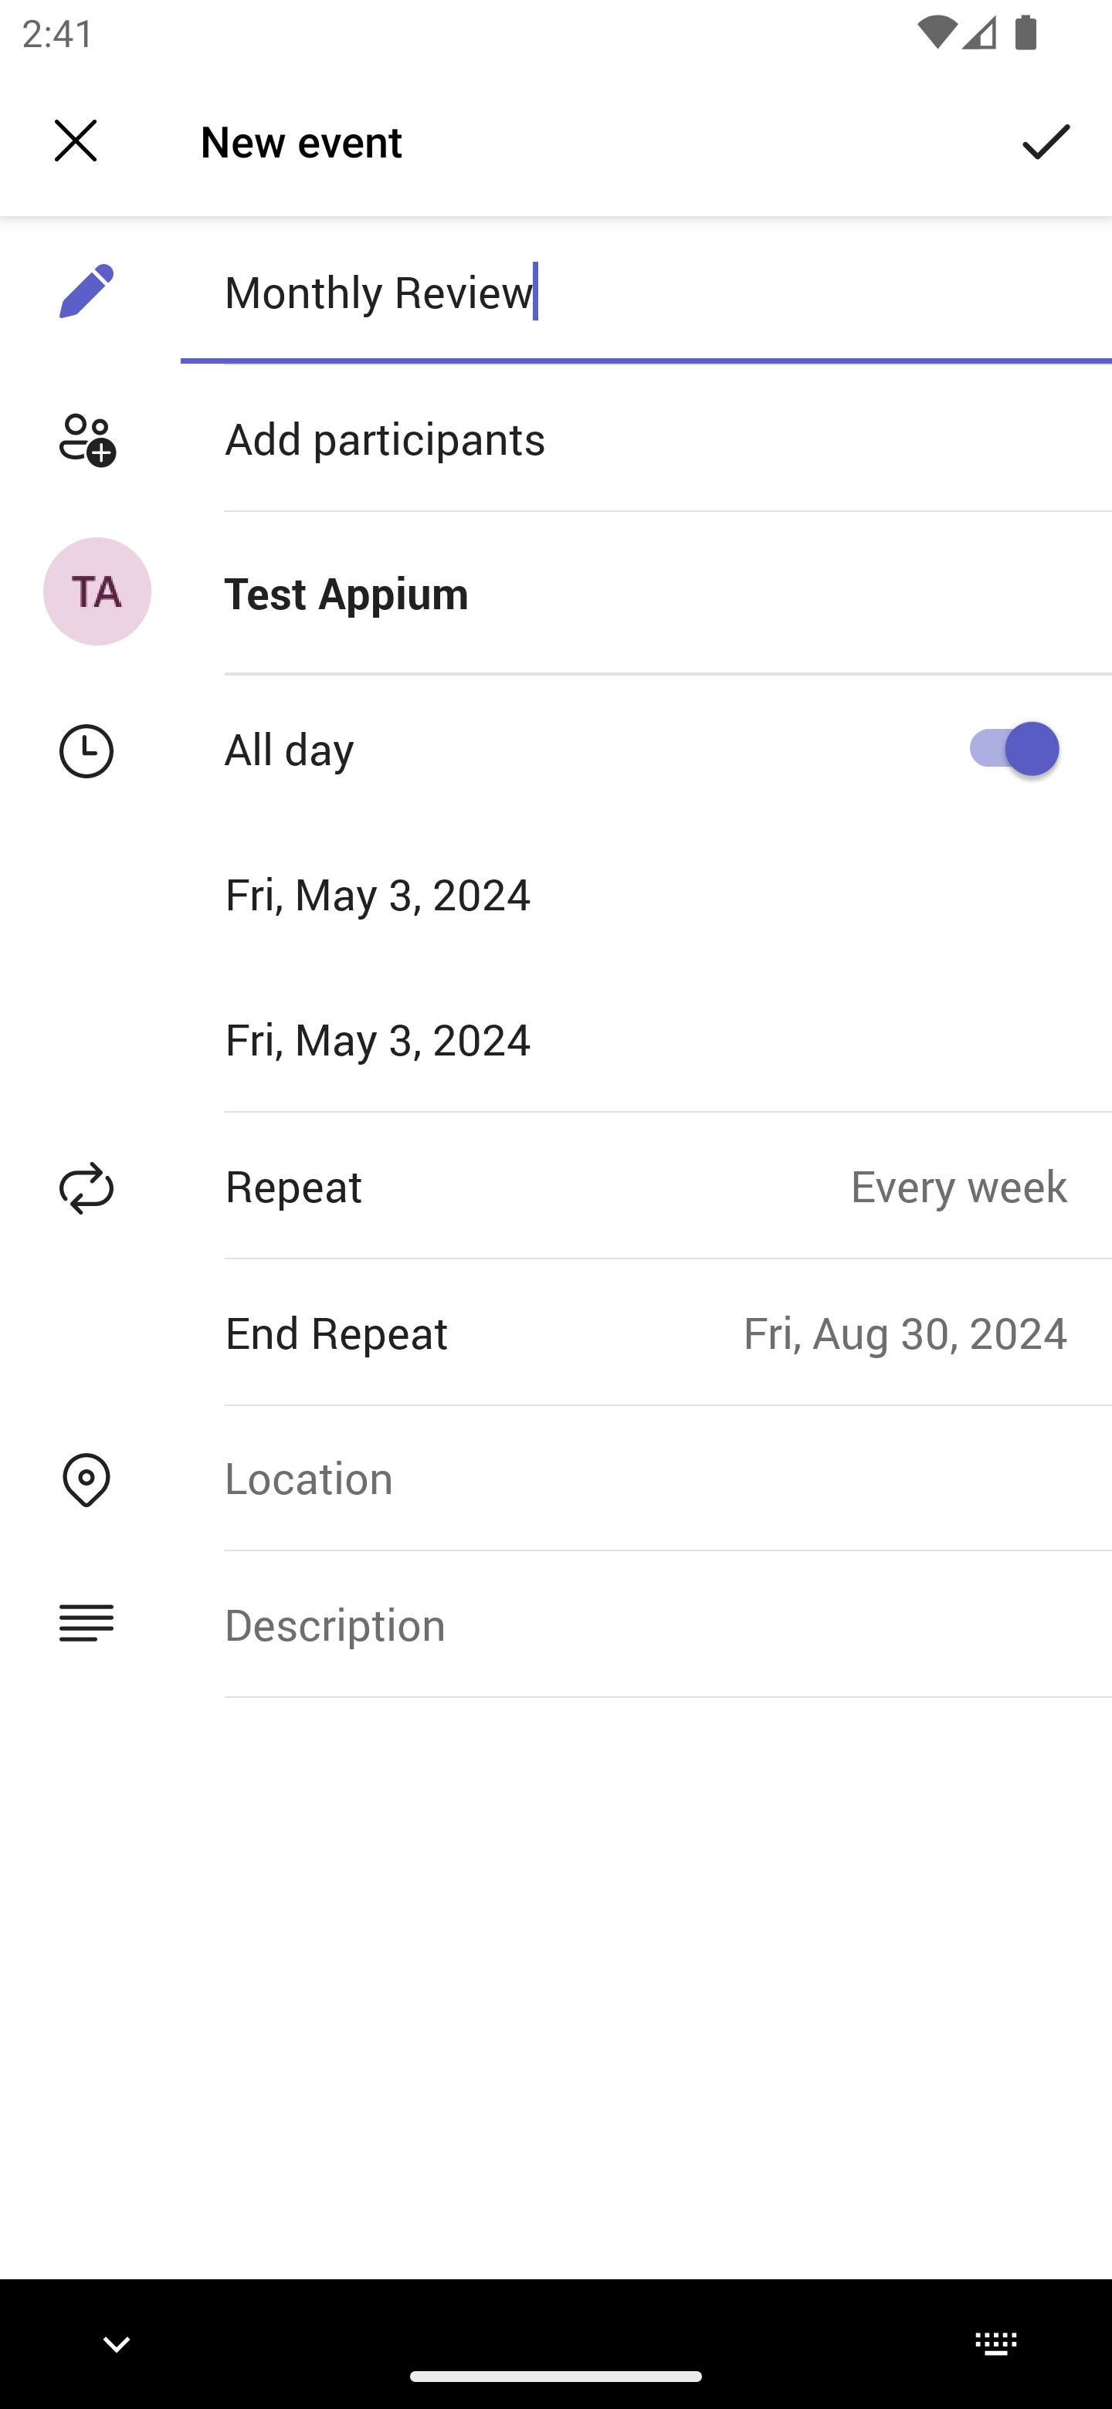 Image resolution: width=1112 pixels, height=2409 pixels. Describe the element at coordinates (646, 1623) in the screenshot. I see `Description` at that location.